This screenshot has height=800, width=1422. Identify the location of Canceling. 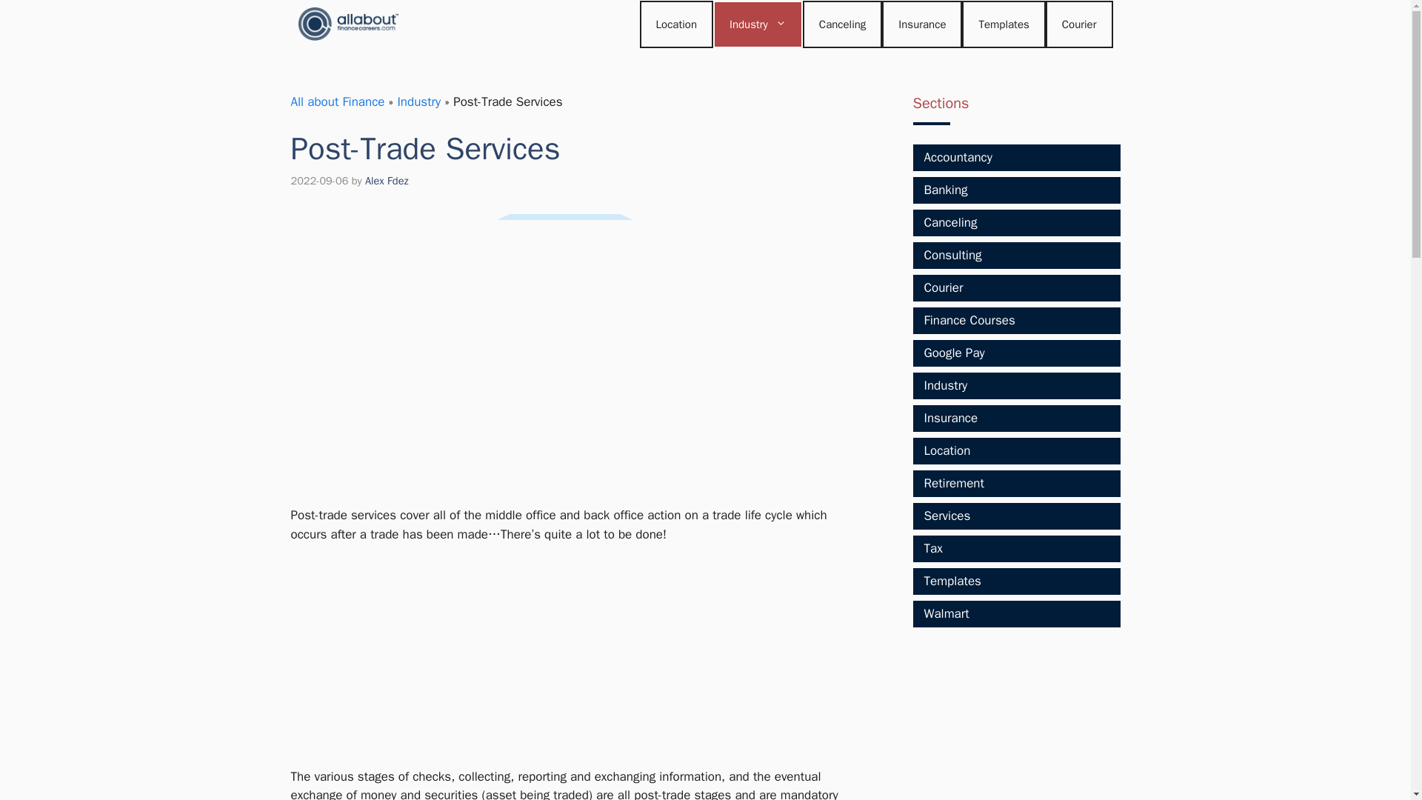
(843, 24).